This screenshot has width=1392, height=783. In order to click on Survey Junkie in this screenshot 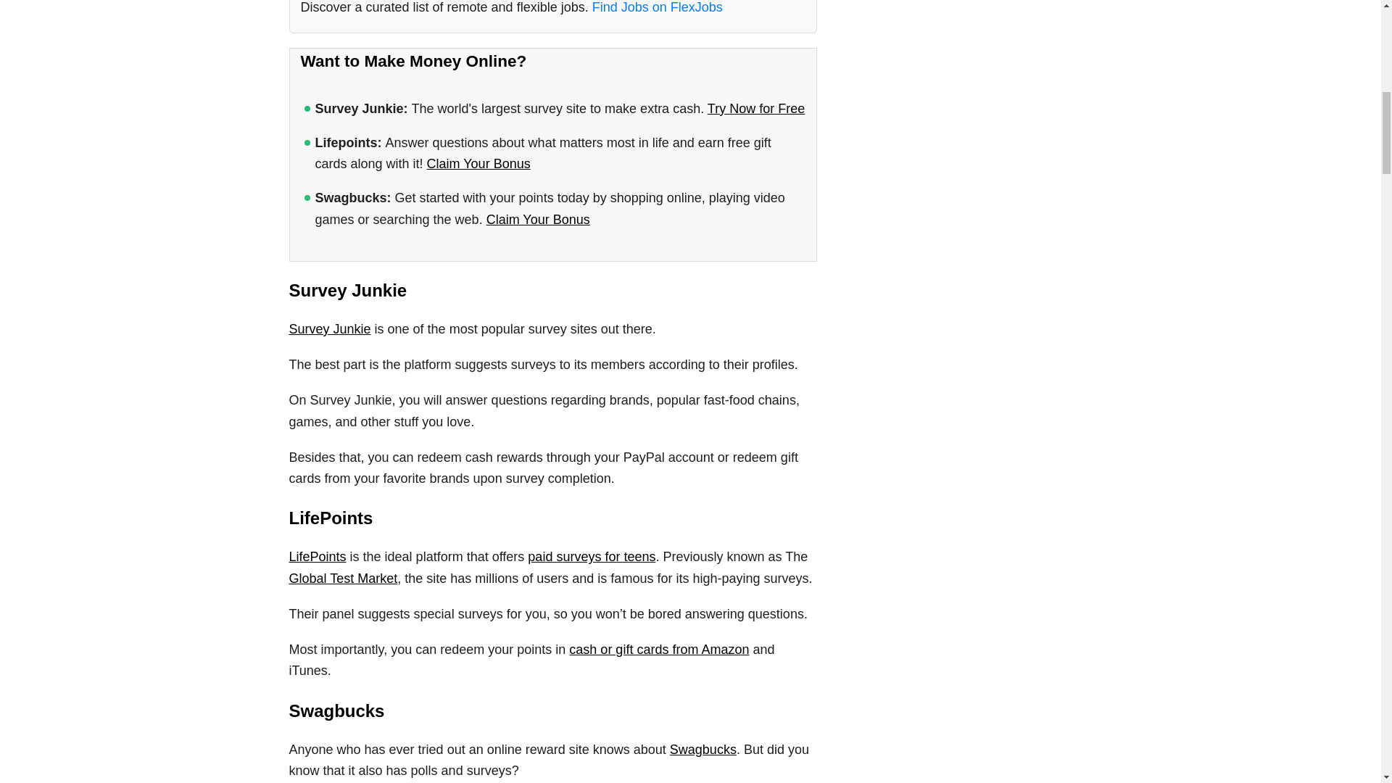, I will do `click(329, 329)`.